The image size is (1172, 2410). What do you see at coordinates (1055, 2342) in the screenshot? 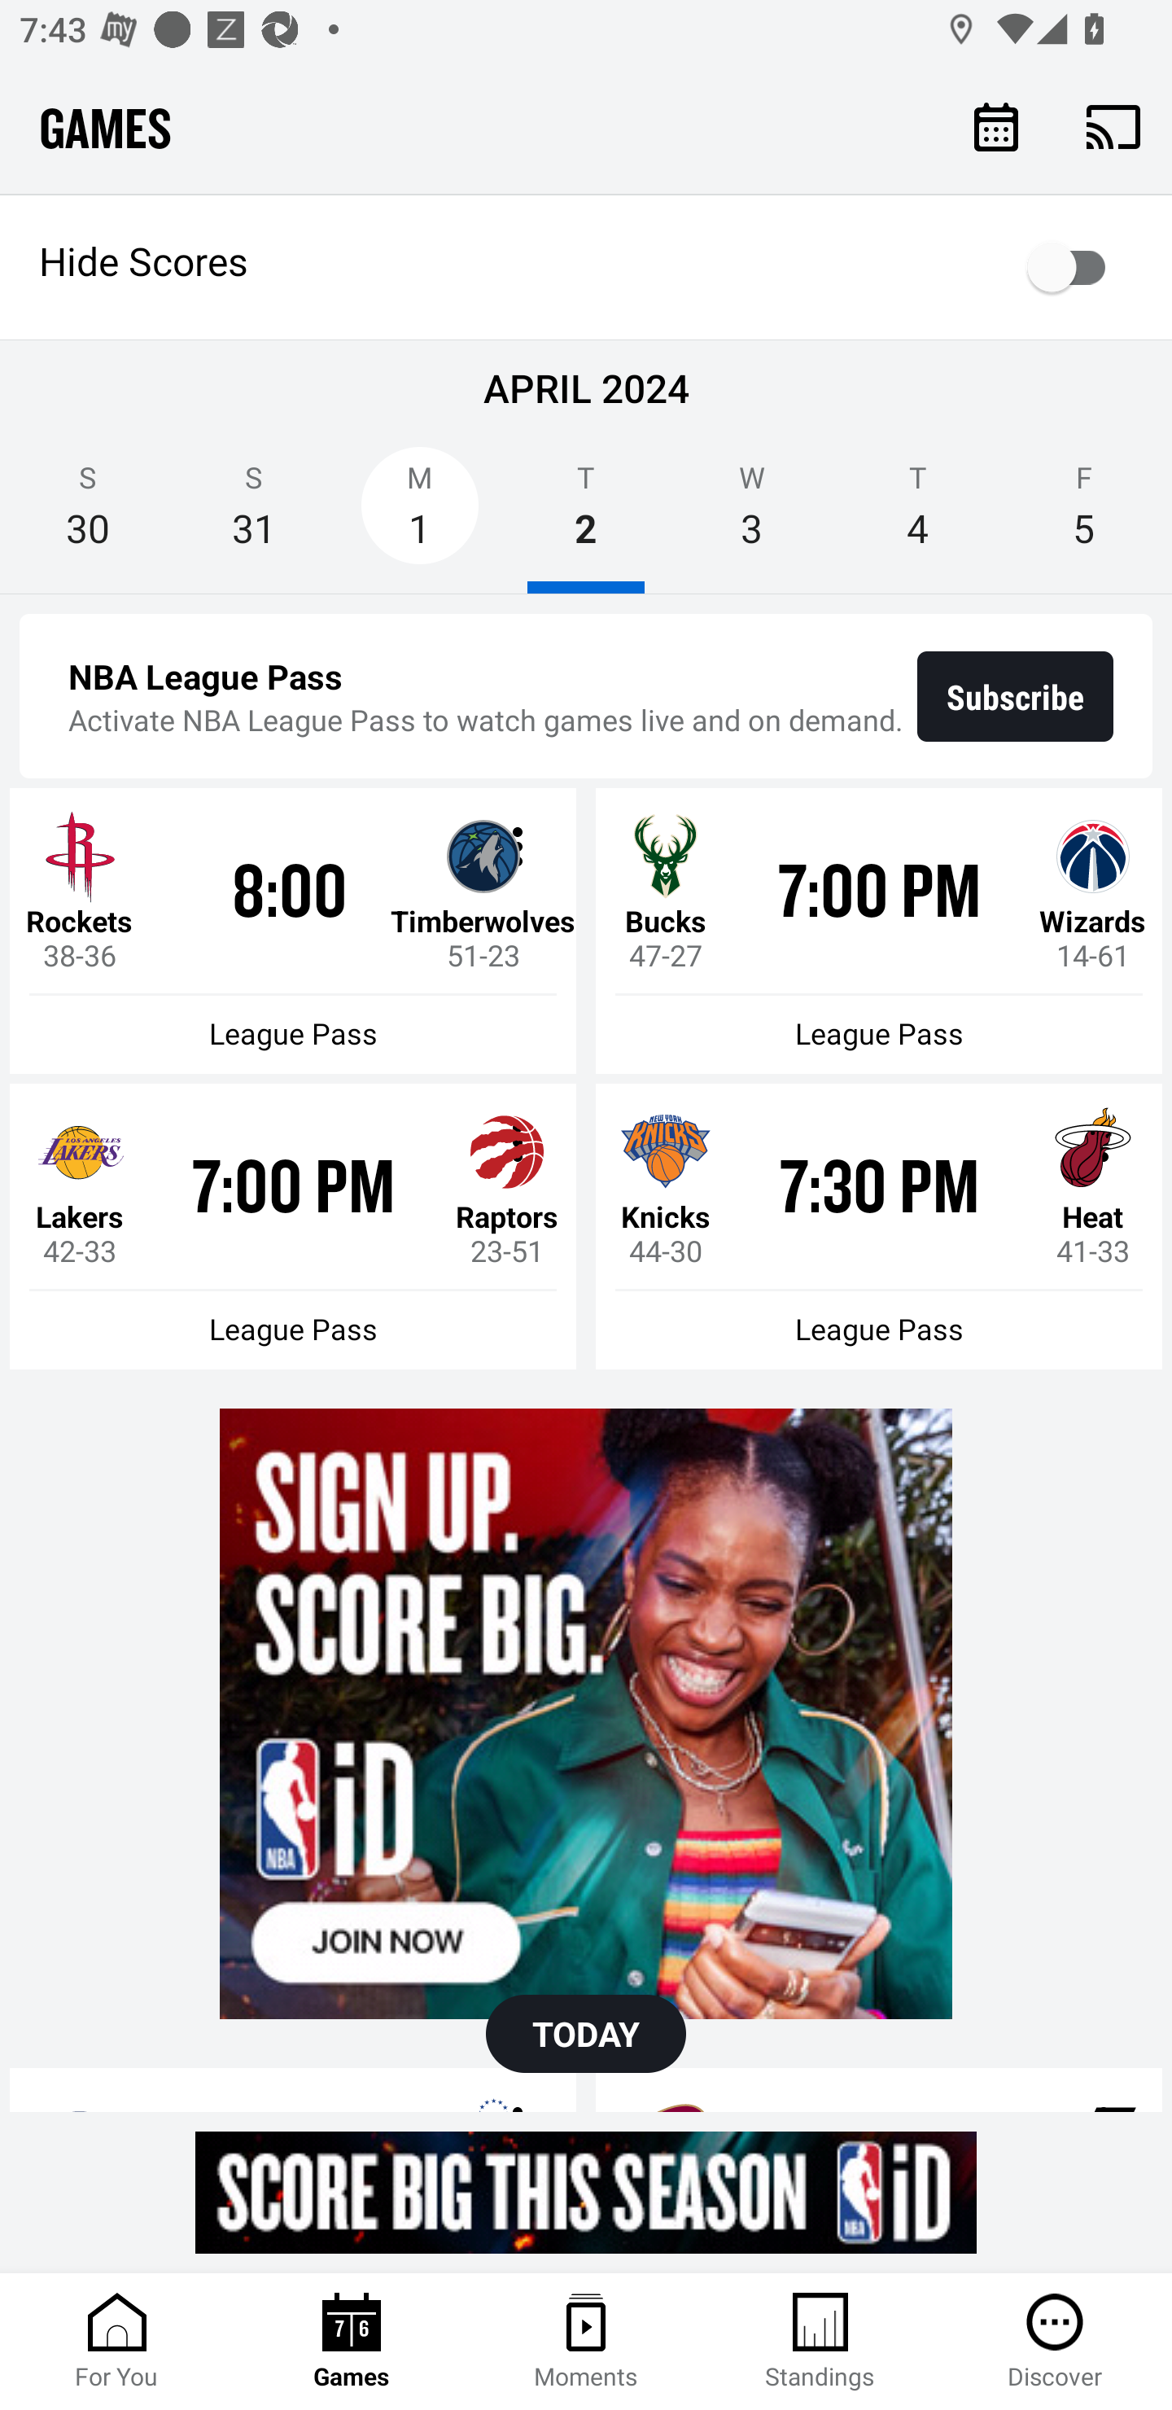
I see `Discover` at bounding box center [1055, 2342].